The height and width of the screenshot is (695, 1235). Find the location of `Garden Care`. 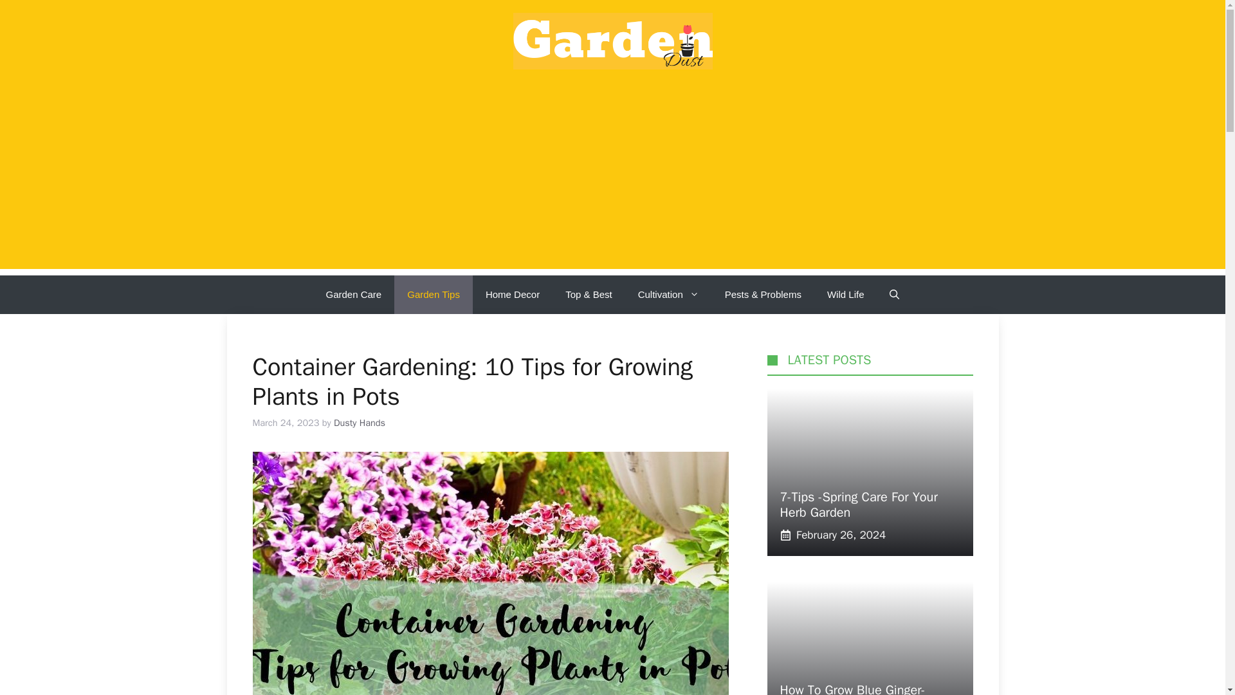

Garden Care is located at coordinates (434, 295).